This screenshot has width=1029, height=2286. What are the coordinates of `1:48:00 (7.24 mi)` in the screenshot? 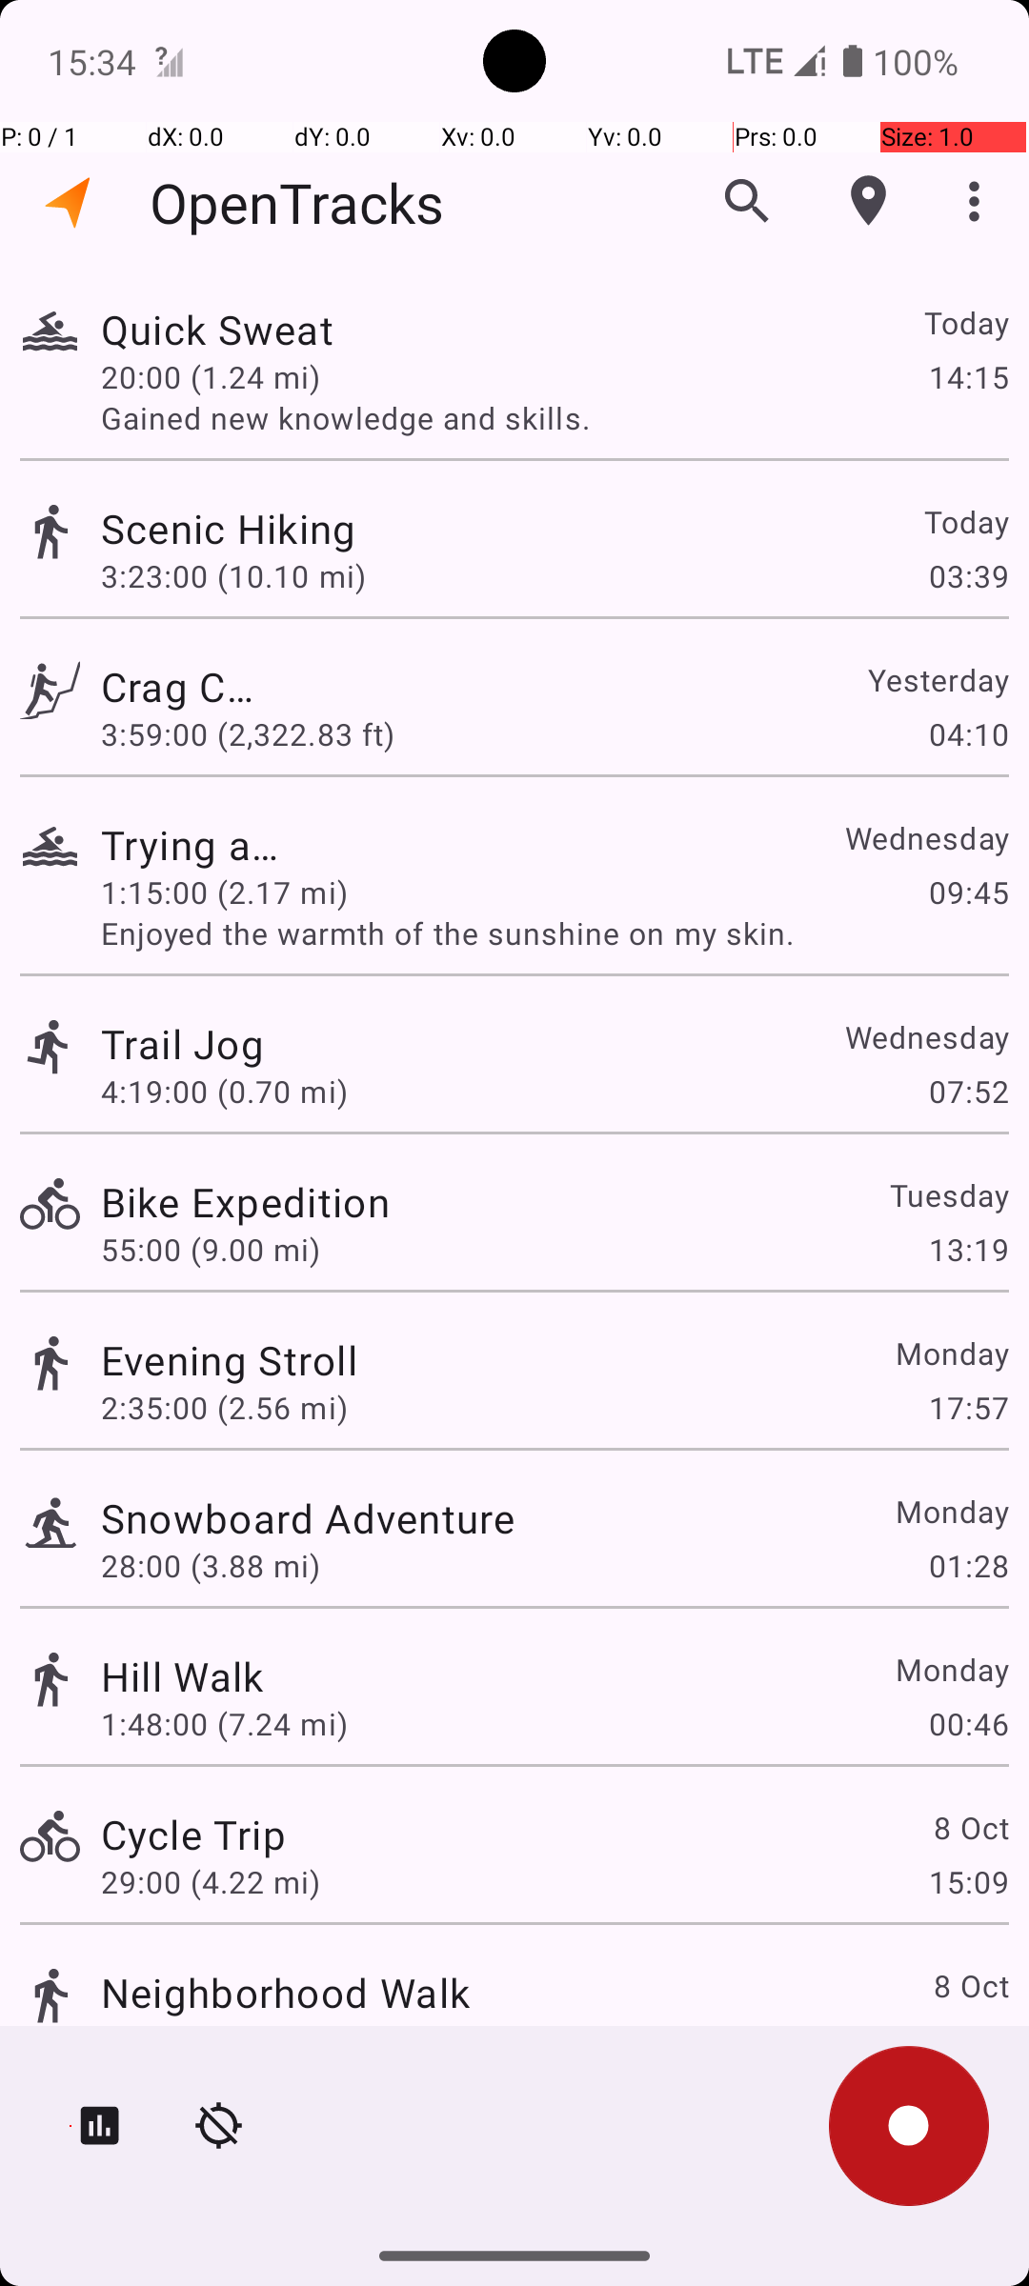 It's located at (225, 1724).